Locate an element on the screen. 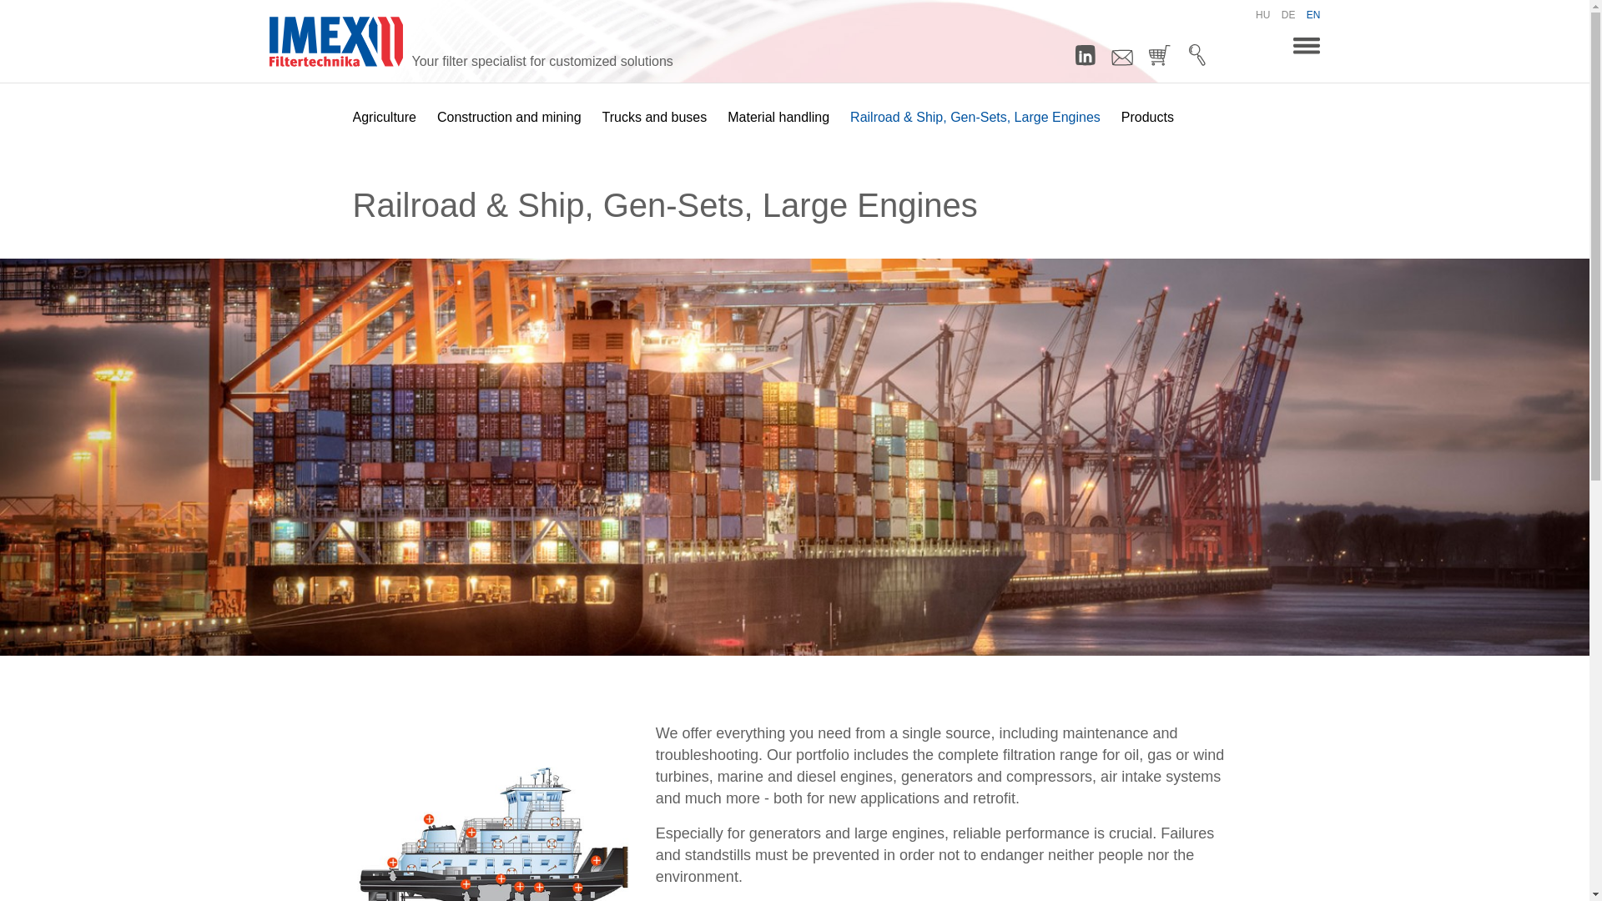 This screenshot has height=901, width=1602. Agriculture is located at coordinates (384, 117).